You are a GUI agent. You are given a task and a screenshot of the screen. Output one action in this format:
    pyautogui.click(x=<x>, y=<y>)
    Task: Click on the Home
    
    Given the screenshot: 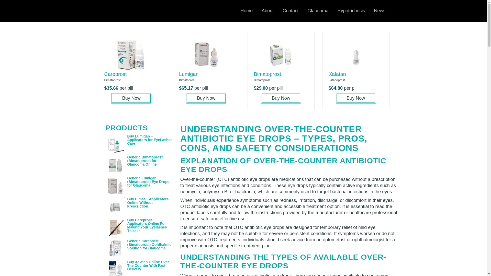 What is the action you would take?
    pyautogui.click(x=247, y=11)
    